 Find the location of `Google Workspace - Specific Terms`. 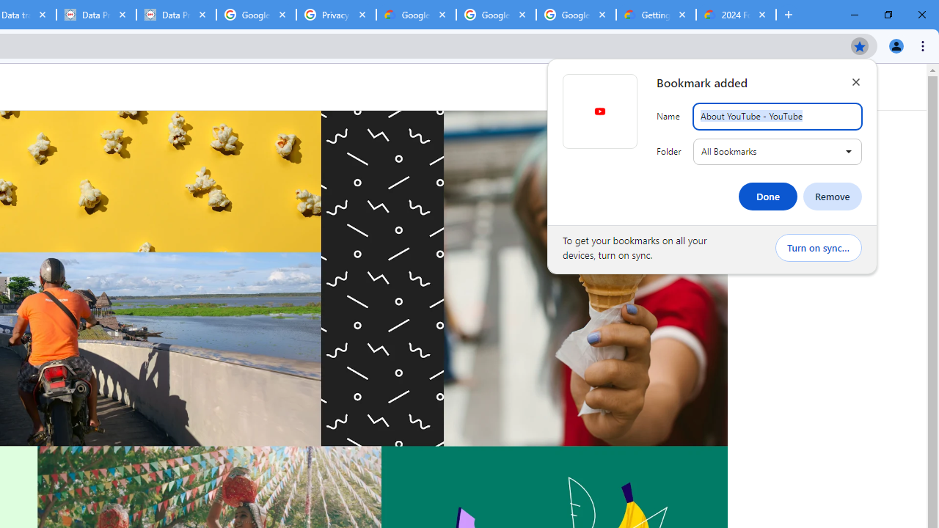

Google Workspace - Specific Terms is located at coordinates (575, 15).